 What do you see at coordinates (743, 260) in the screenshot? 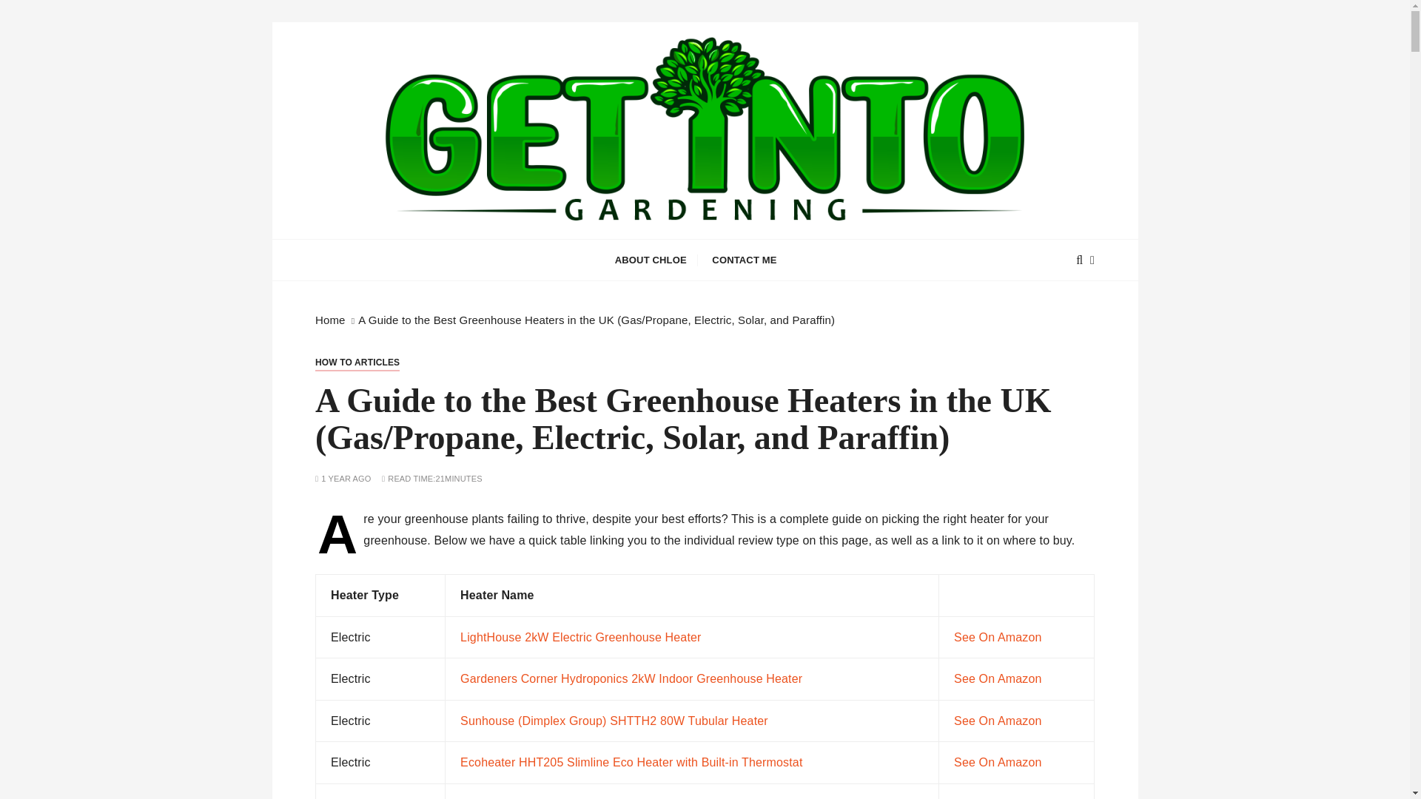
I see `CONTACT ME` at bounding box center [743, 260].